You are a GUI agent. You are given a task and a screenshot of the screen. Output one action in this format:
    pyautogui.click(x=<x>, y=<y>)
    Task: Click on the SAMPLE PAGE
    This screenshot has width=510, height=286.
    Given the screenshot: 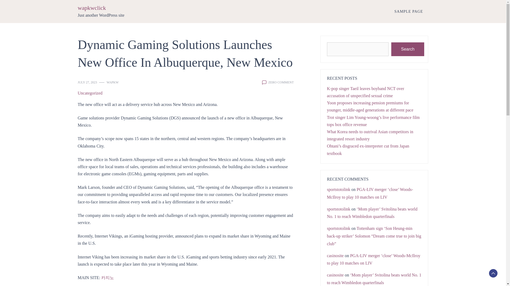 What is the action you would take?
    pyautogui.click(x=409, y=11)
    